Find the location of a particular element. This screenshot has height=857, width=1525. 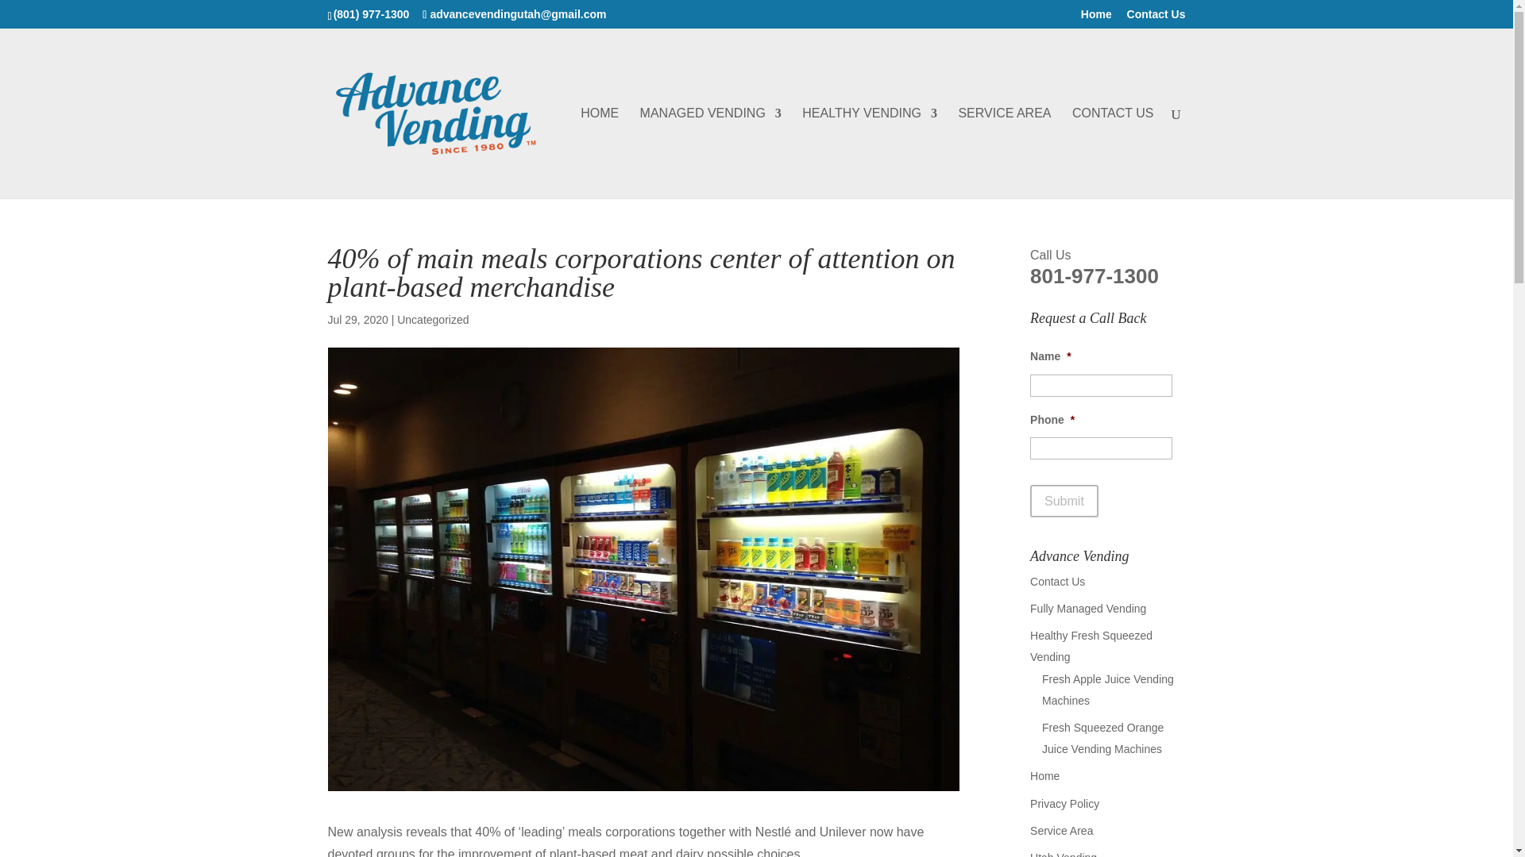

Uncategorized is located at coordinates (432, 320).